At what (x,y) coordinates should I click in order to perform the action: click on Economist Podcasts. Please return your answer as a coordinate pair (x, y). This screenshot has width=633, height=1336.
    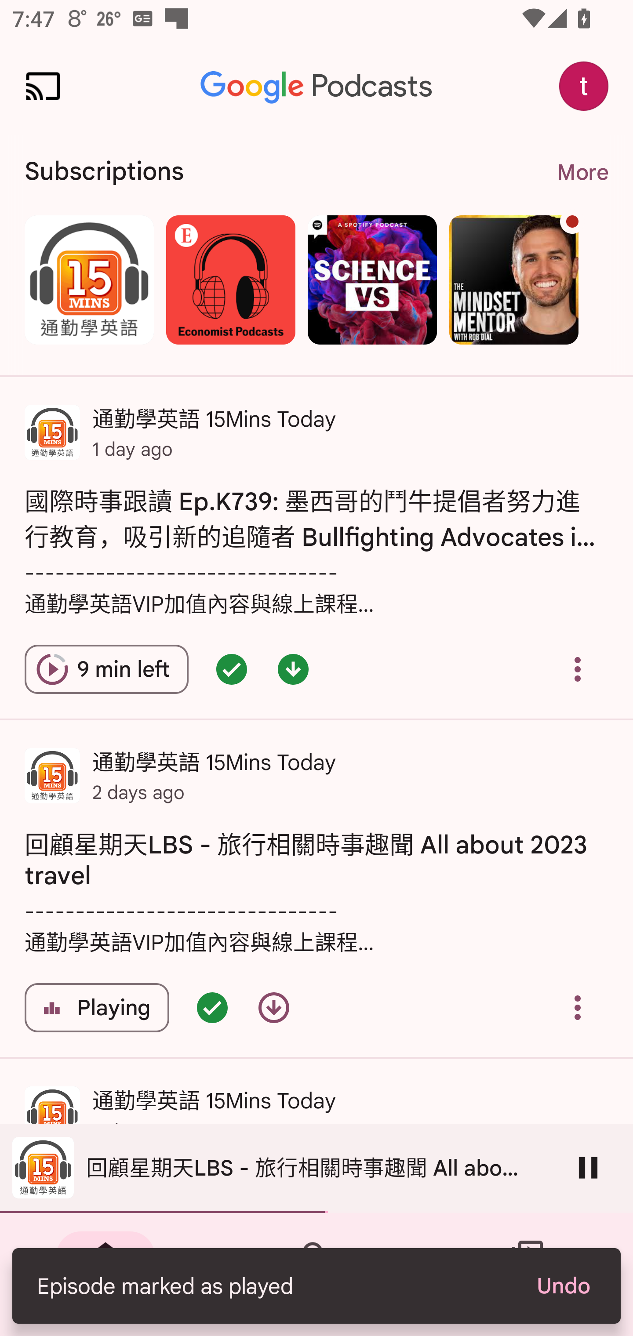
    Looking at the image, I should click on (230, 280).